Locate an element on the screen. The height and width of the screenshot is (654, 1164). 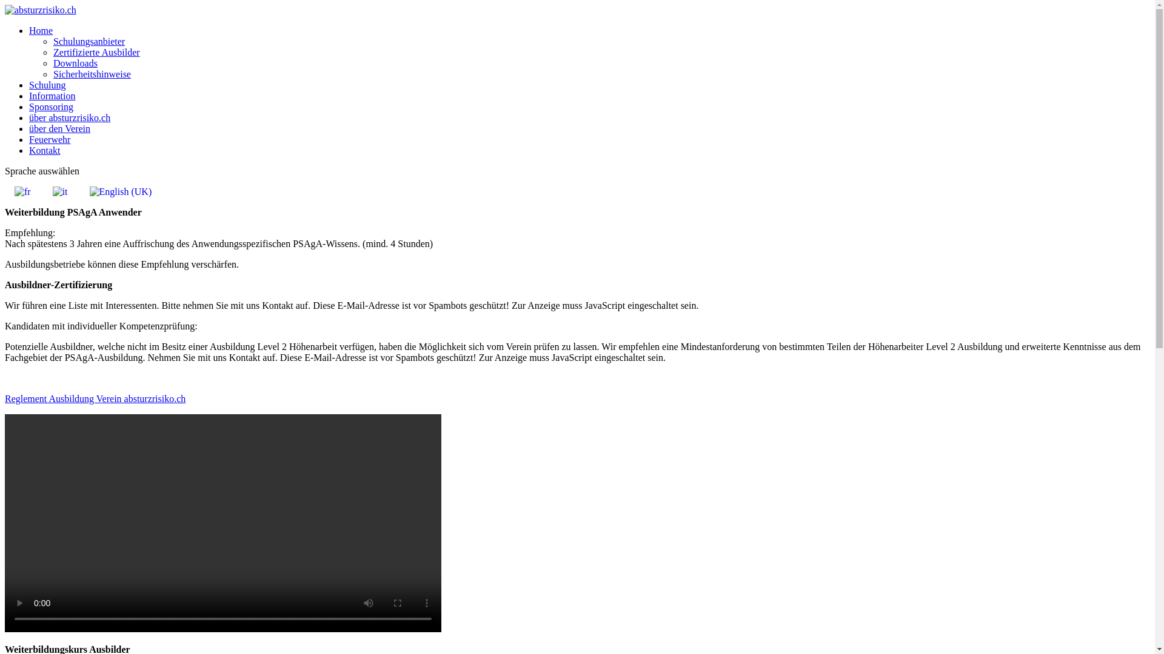
Schulung is located at coordinates (47, 85).